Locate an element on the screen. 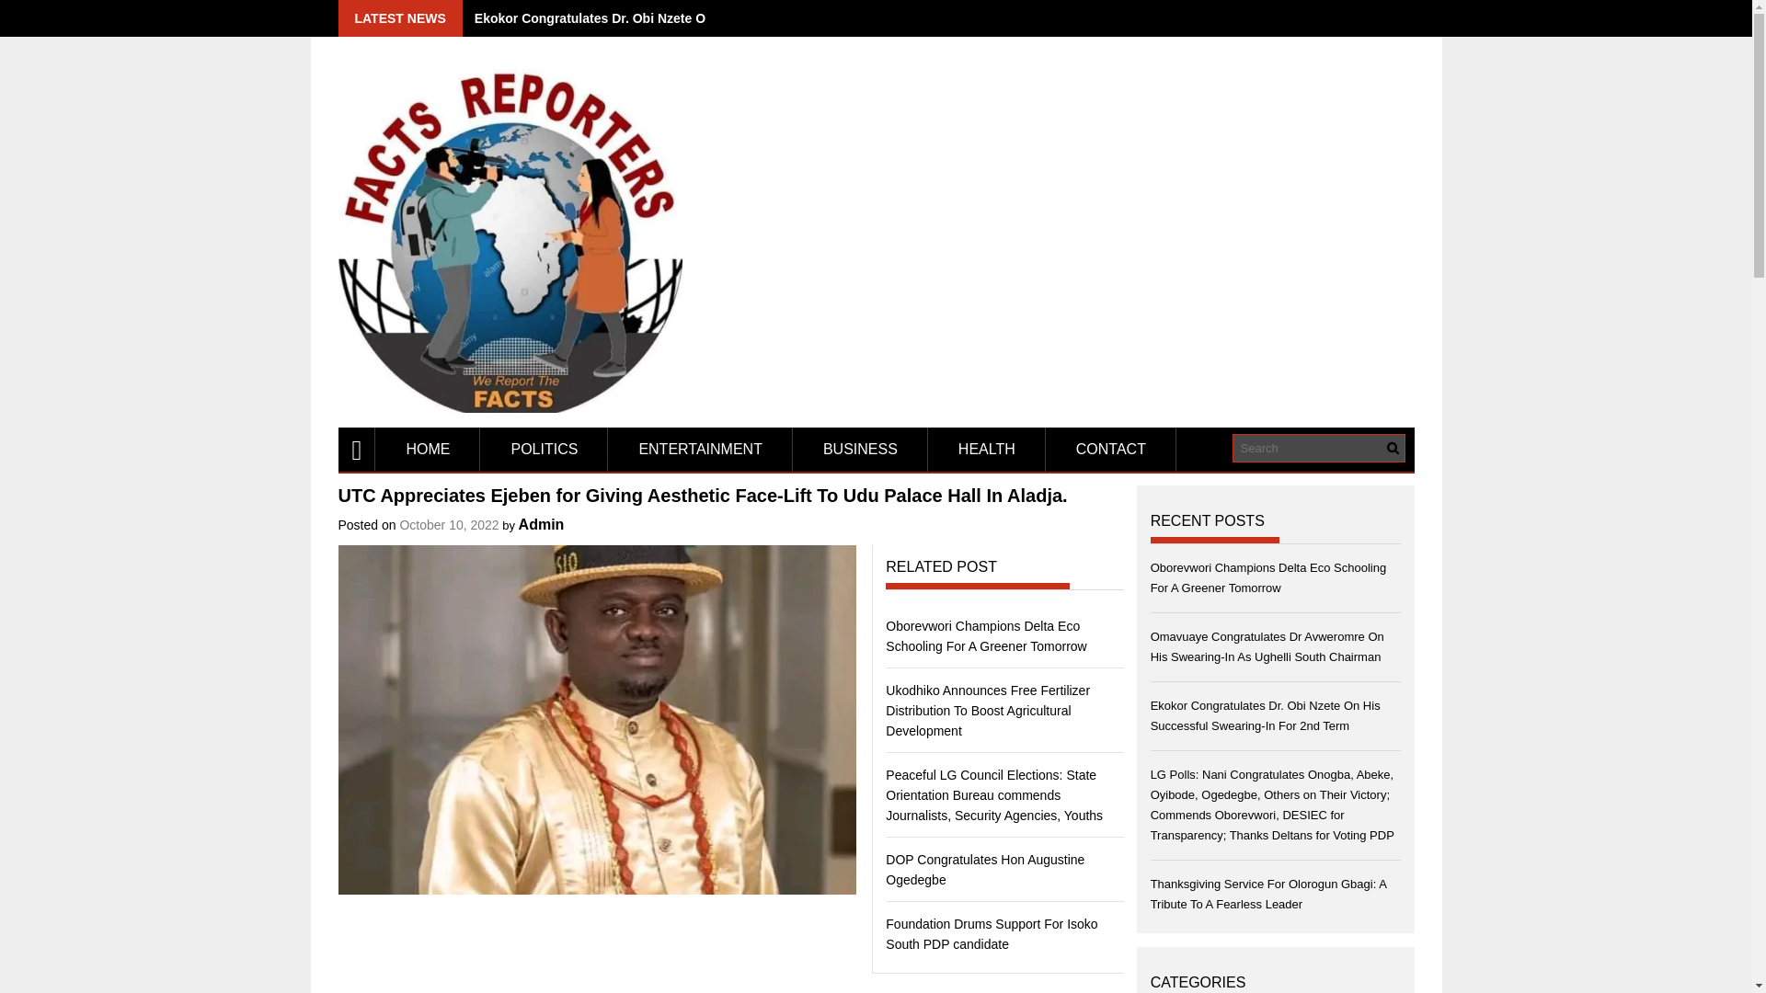 Image resolution: width=1766 pixels, height=993 pixels. ENTERTAINMENT is located at coordinates (700, 450).